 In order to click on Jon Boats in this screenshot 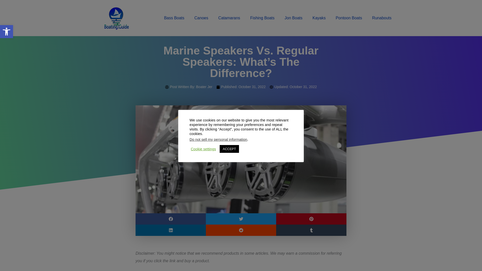, I will do `click(293, 18)`.